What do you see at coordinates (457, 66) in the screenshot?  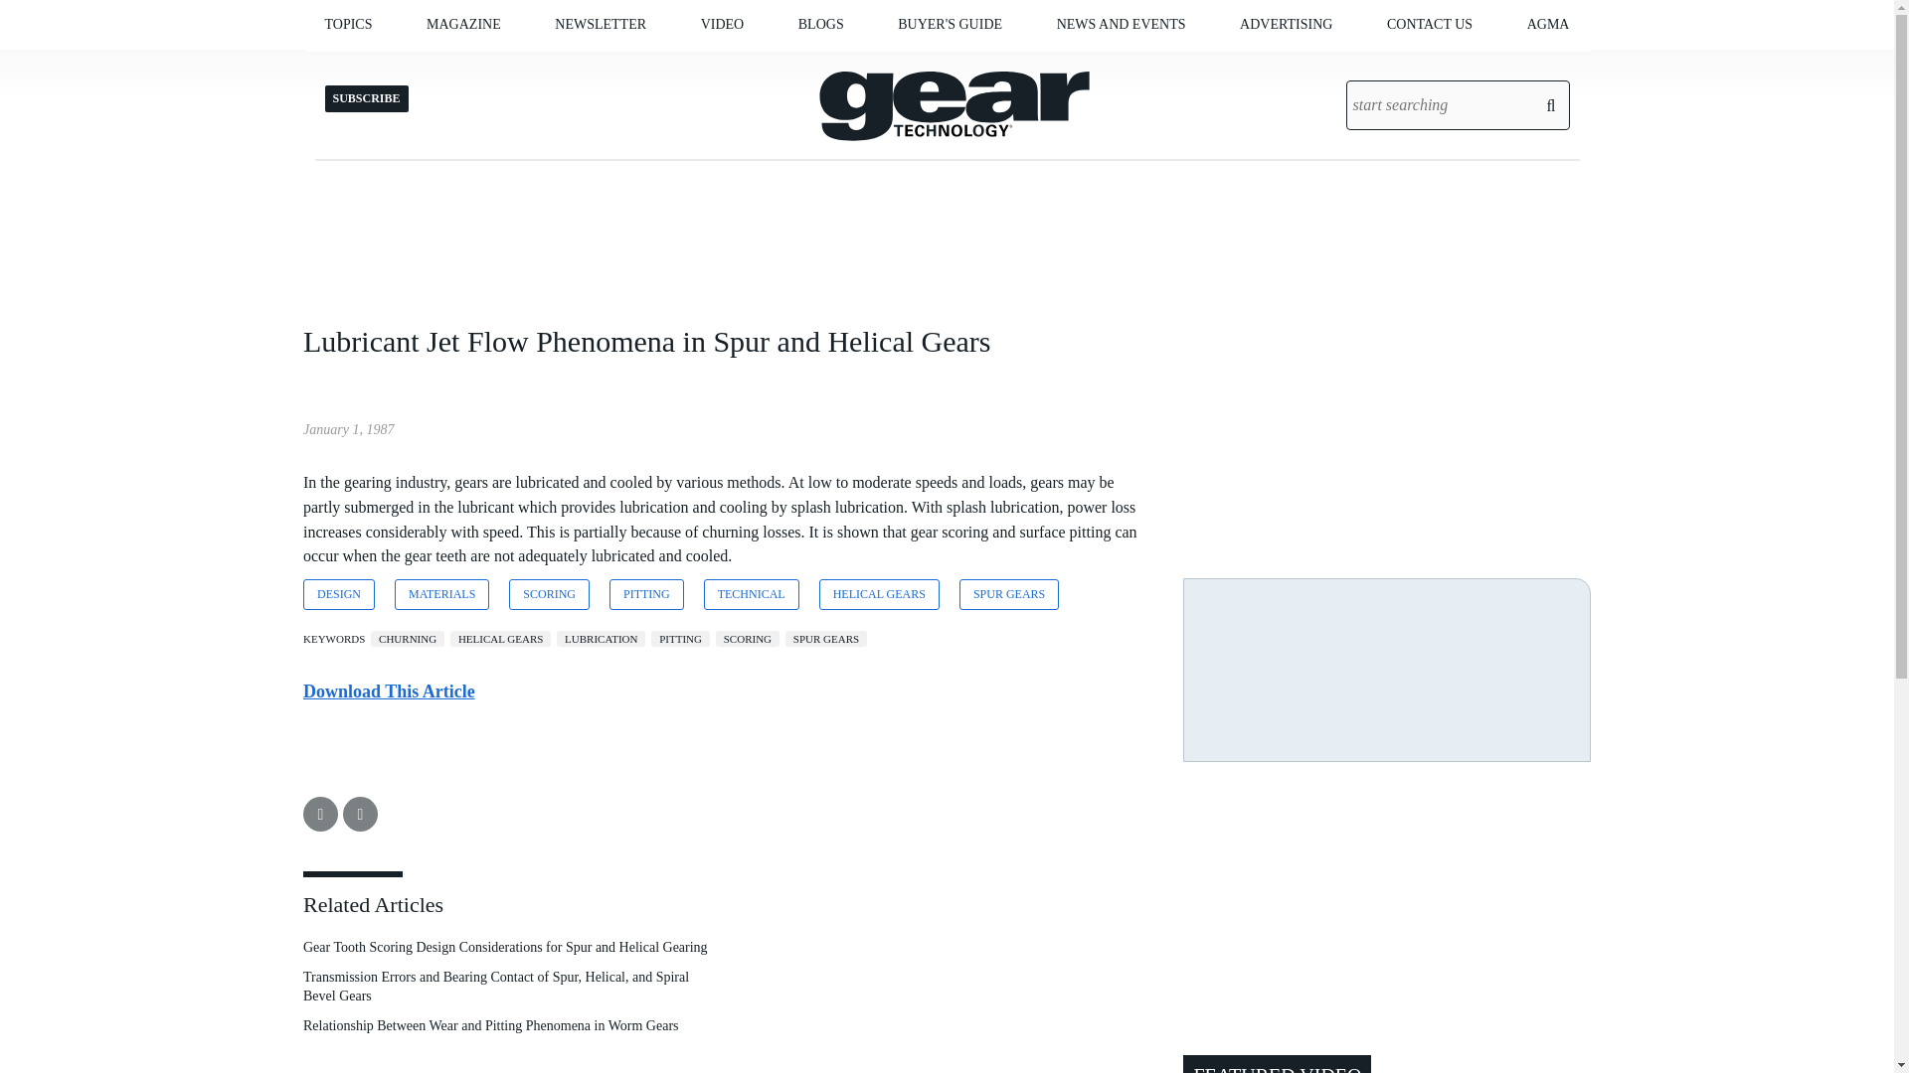 I see `THE GEAR INDUSTRY` at bounding box center [457, 66].